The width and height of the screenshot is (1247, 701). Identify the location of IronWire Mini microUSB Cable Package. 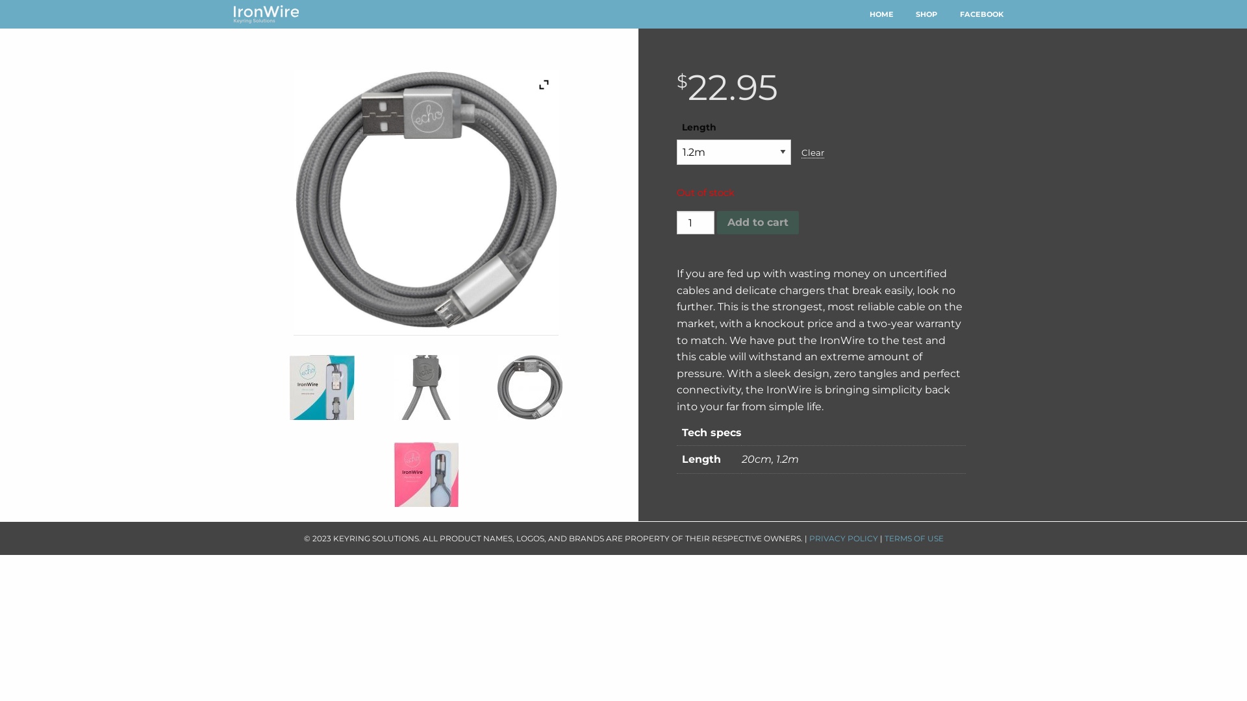
(426, 474).